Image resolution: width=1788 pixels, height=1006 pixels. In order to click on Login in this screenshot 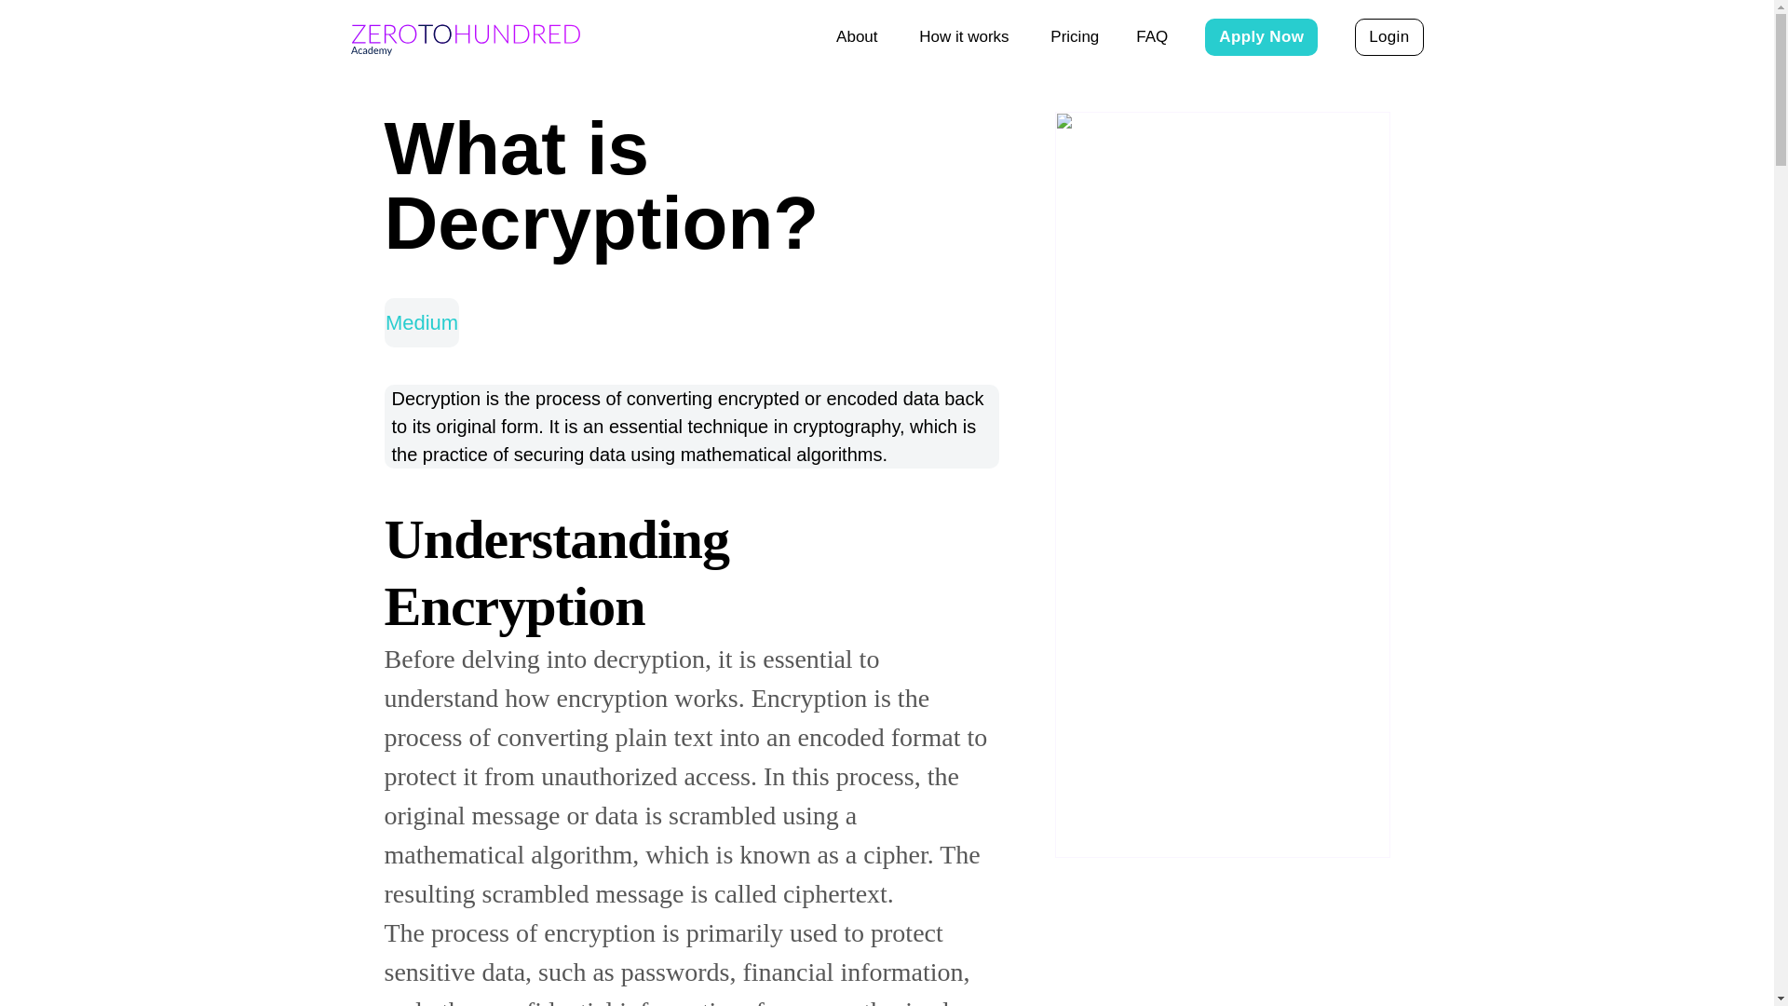, I will do `click(1389, 37)`.